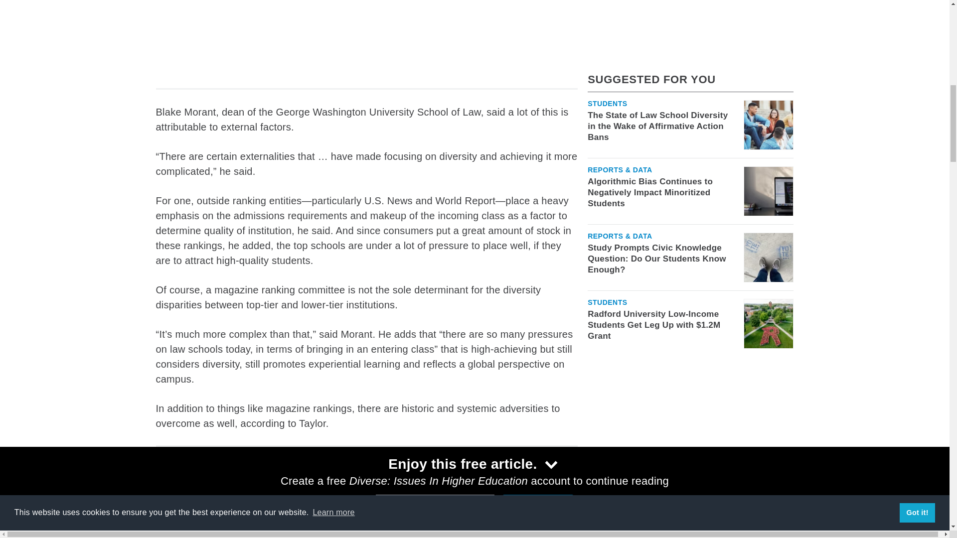 This screenshot has height=538, width=957. I want to click on 3rd party ad content, so click(366, 36).